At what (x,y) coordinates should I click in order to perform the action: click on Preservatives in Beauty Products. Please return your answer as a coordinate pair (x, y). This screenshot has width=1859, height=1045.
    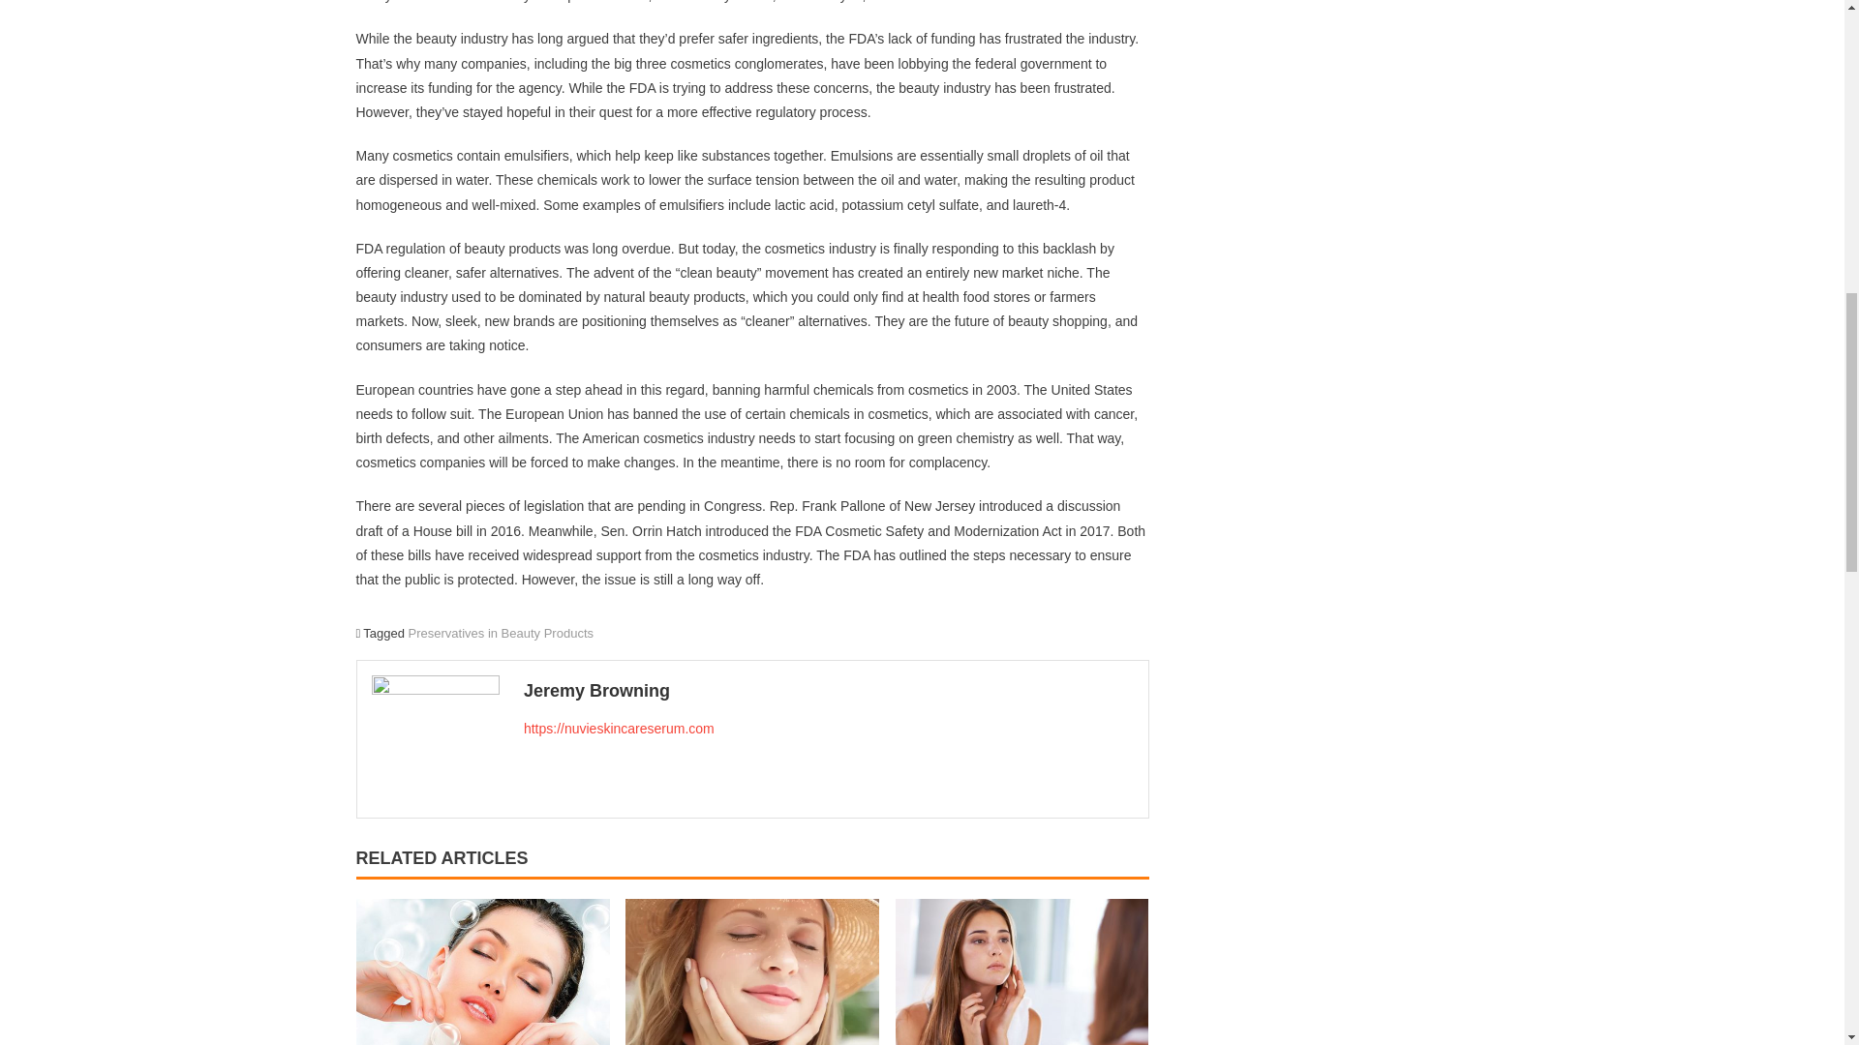
    Looking at the image, I should click on (501, 633).